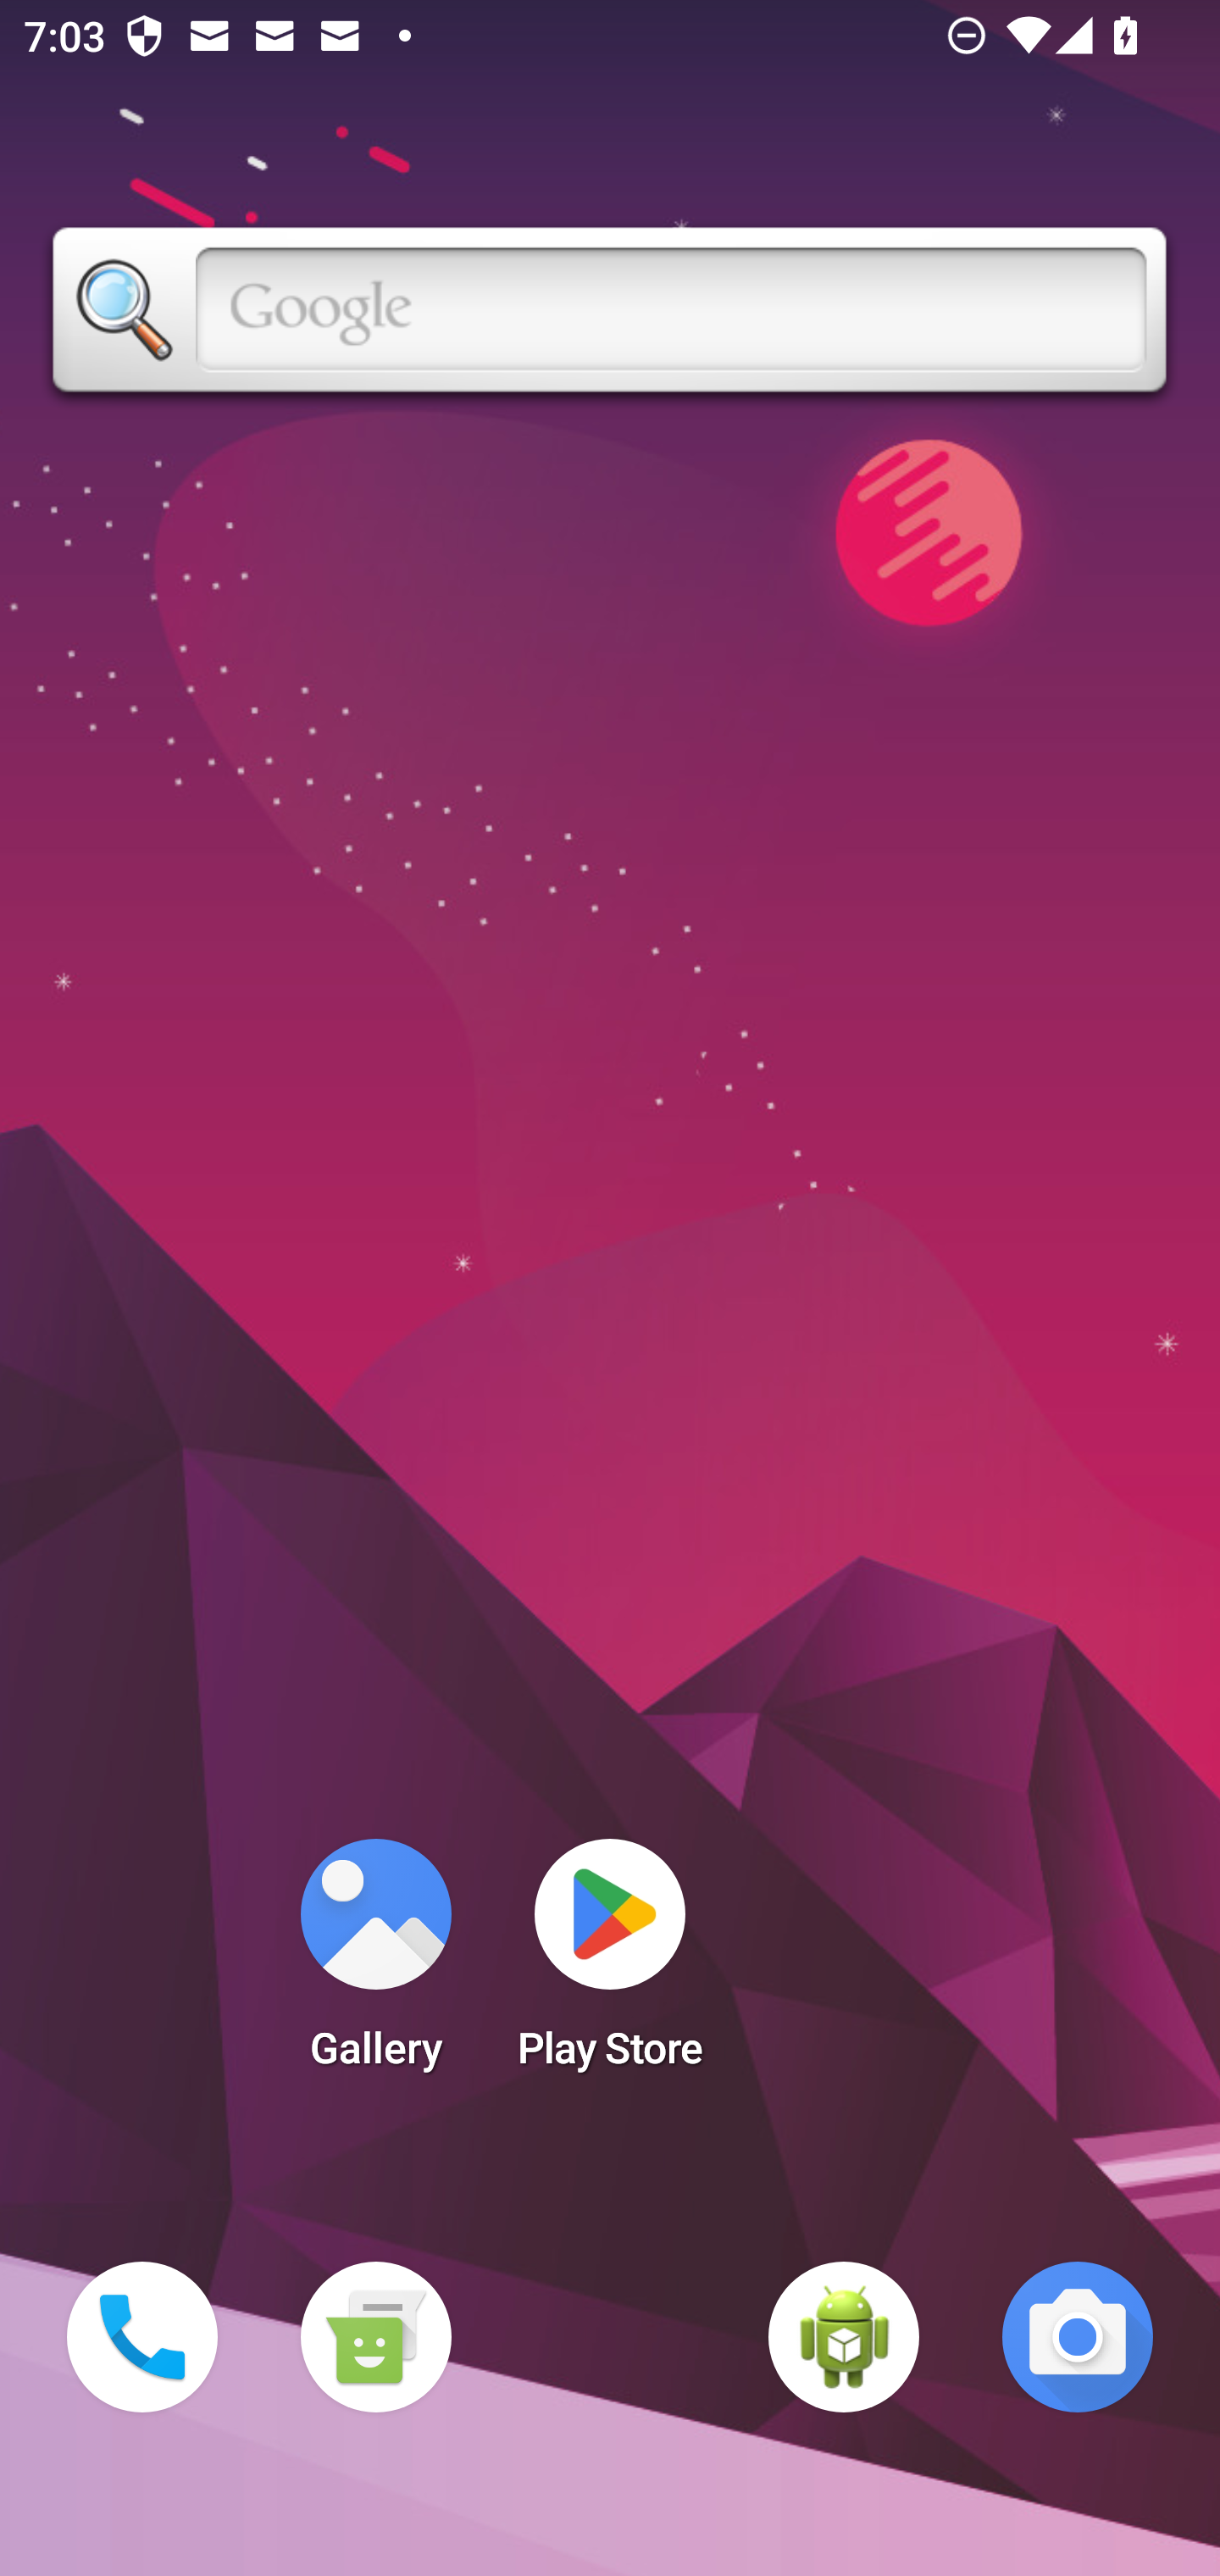  What do you see at coordinates (375, 1964) in the screenshot?
I see `Gallery` at bounding box center [375, 1964].